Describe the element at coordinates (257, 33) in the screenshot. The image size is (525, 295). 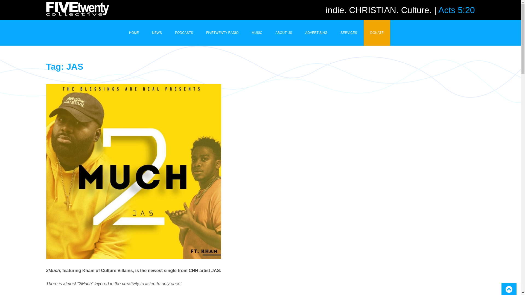
I see `MUSIC` at that location.